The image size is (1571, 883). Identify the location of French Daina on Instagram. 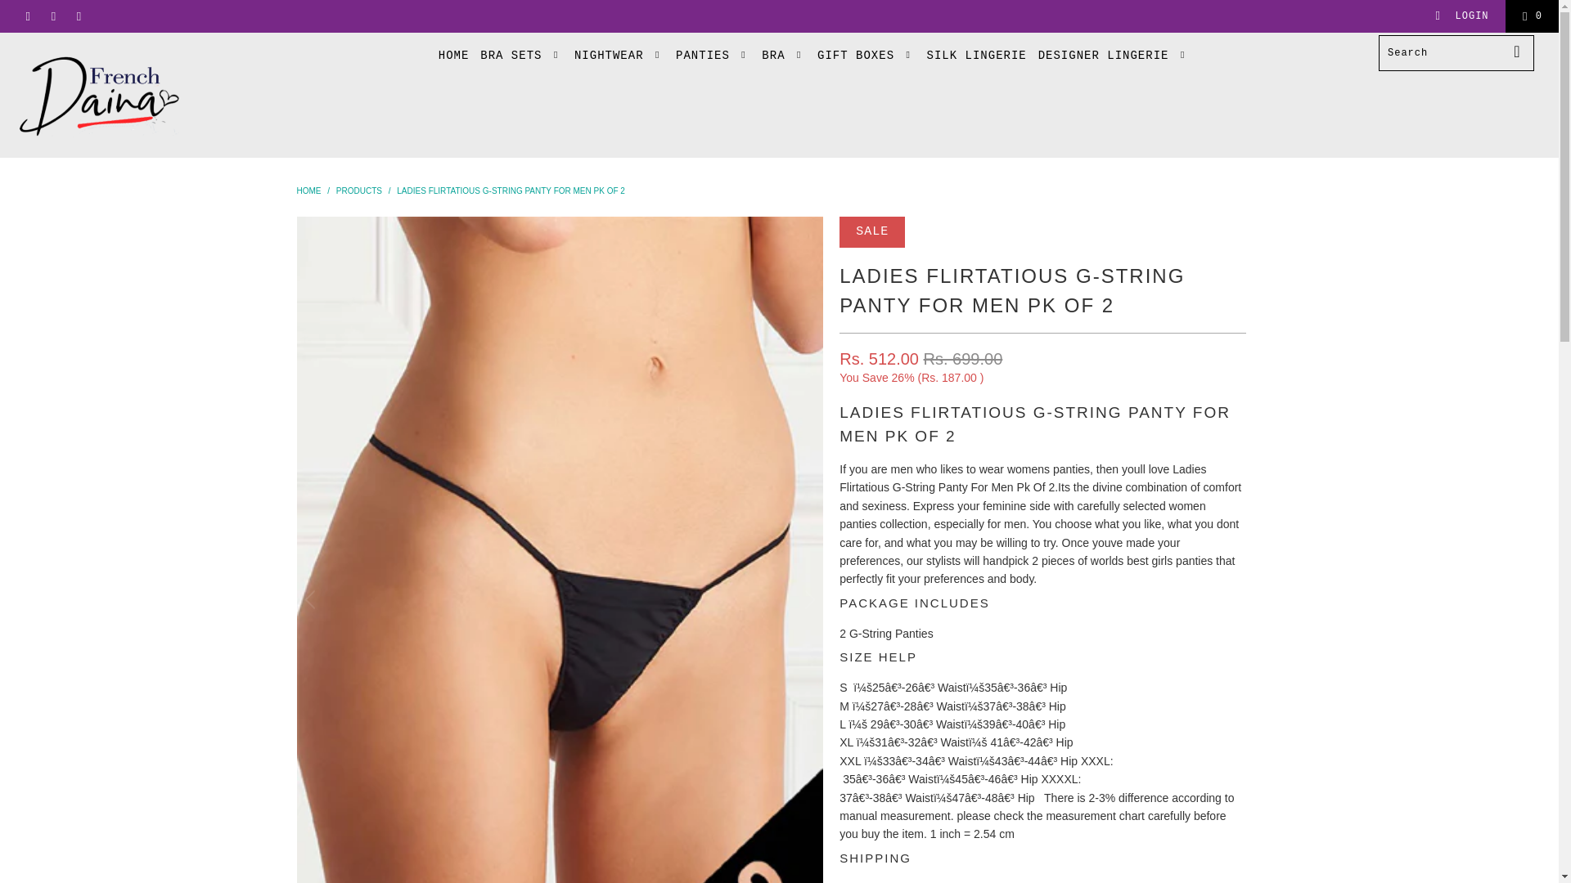
(77, 16).